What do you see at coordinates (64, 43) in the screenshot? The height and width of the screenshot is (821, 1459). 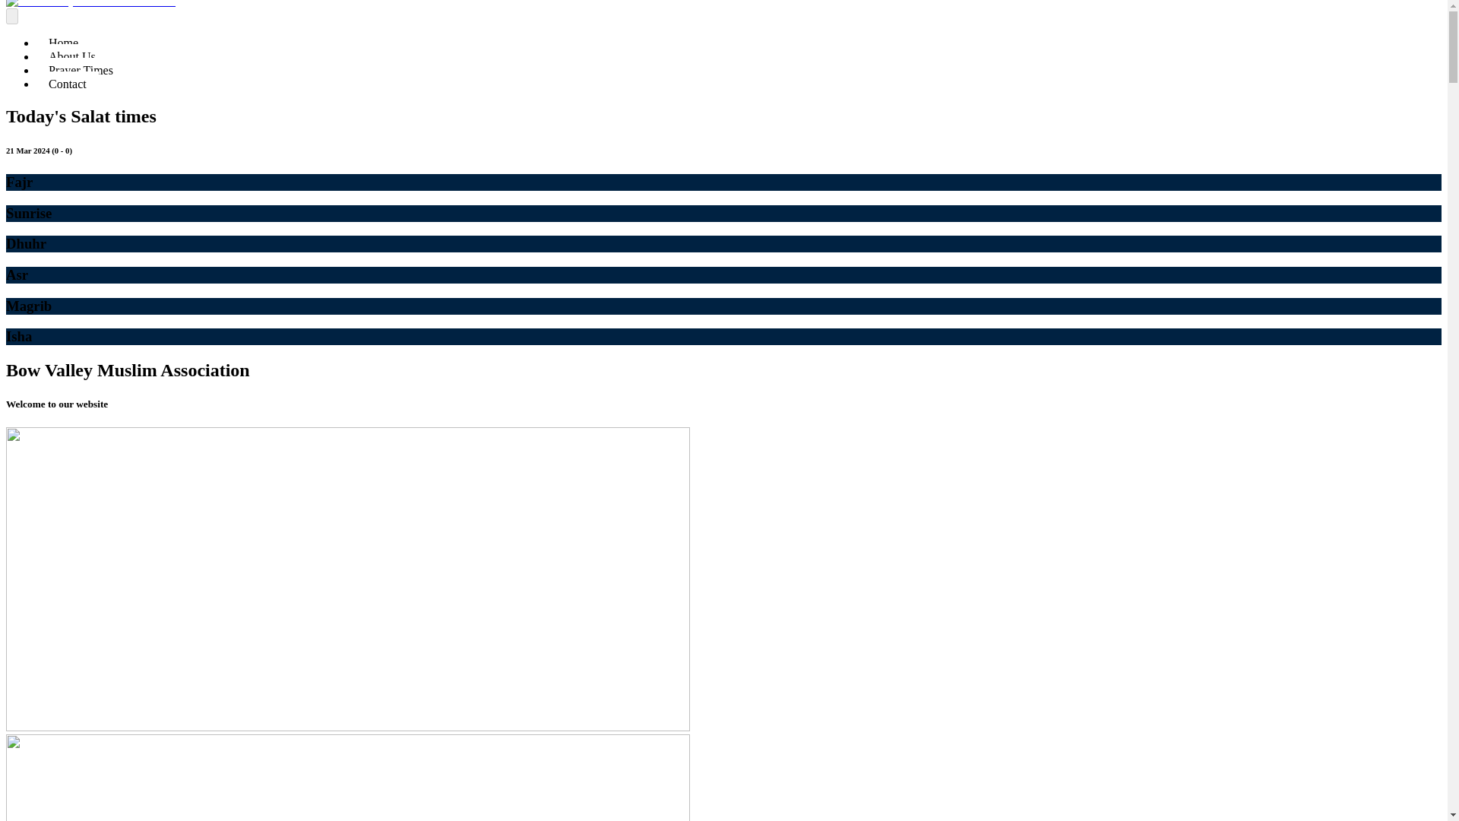 I see `Home` at bounding box center [64, 43].